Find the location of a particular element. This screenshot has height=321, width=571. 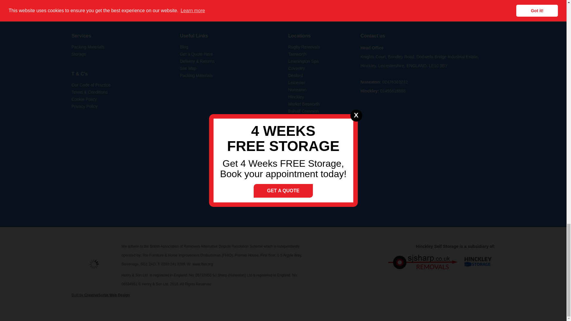

Our Client is located at coordinates (199, 1).